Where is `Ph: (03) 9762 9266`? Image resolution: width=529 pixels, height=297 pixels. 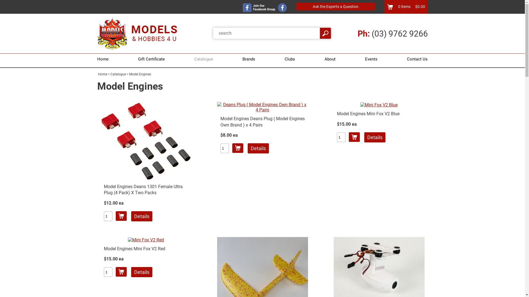
Ph: (03) 9762 9266 is located at coordinates (393, 34).